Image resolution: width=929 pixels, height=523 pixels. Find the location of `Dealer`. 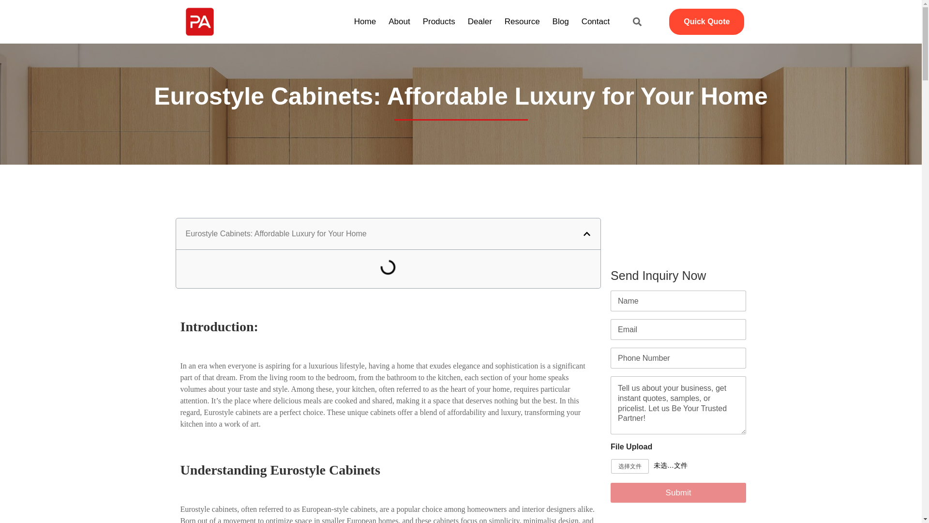

Dealer is located at coordinates (479, 22).